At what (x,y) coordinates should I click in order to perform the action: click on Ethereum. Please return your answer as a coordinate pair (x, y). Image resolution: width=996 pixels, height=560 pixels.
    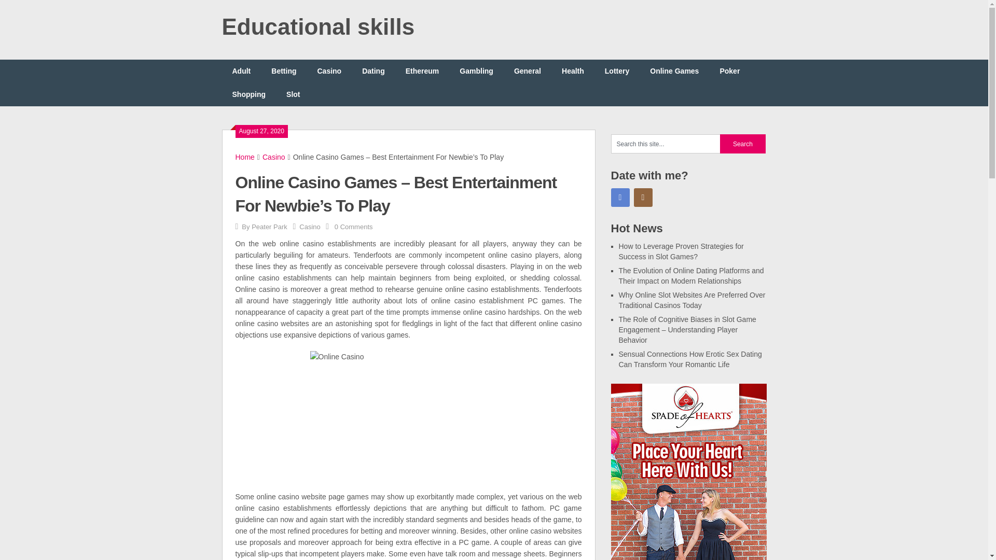
    Looking at the image, I should click on (422, 71).